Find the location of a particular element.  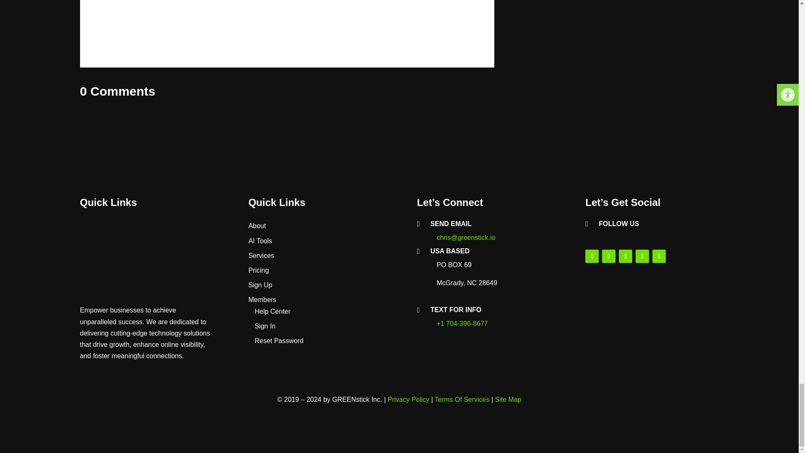

FOLLOW US is located at coordinates (619, 224).